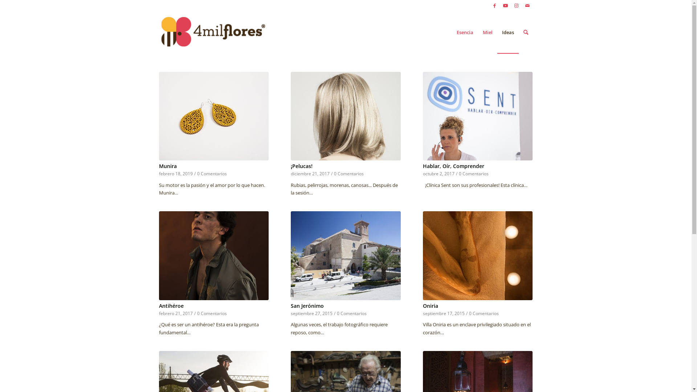 Image resolution: width=697 pixels, height=392 pixels. What do you see at coordinates (168, 166) in the screenshot?
I see `Munira` at bounding box center [168, 166].